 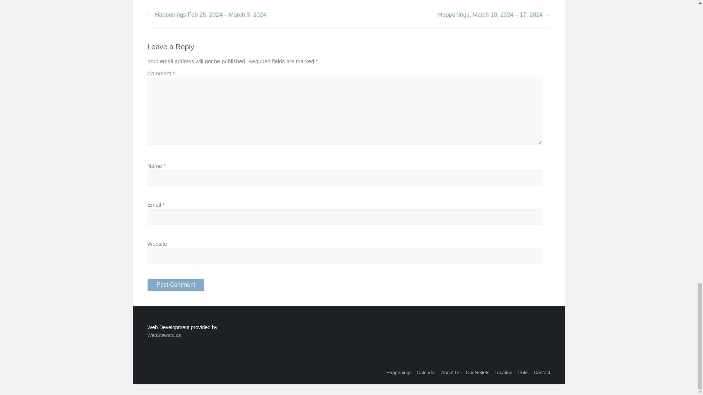 I want to click on Calendar, so click(x=426, y=372).